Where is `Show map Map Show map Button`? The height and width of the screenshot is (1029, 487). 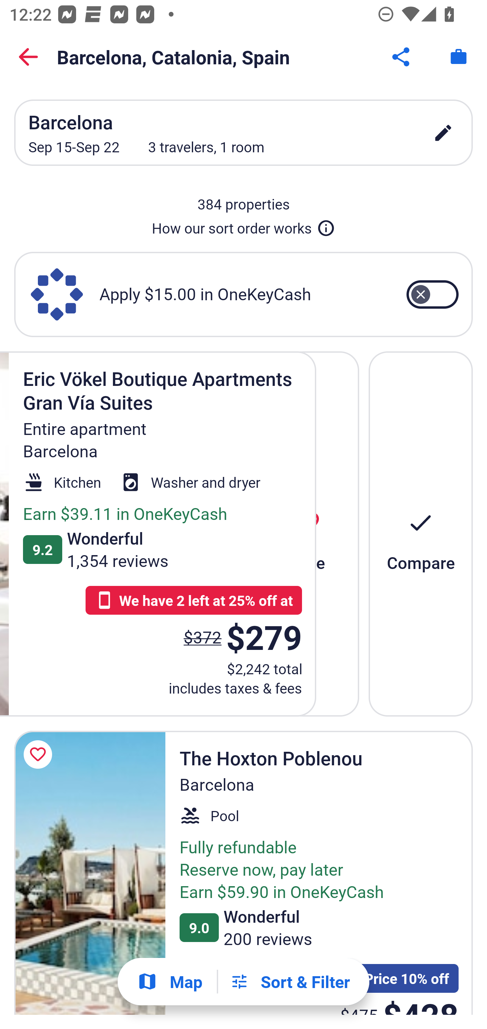 Show map Map Show map Button is located at coordinates (170, 982).